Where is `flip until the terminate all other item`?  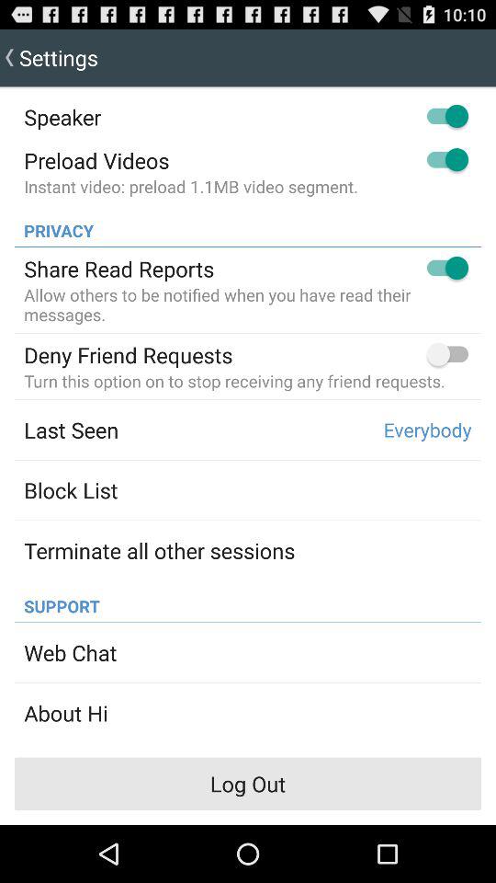 flip until the terminate all other item is located at coordinates (160, 550).